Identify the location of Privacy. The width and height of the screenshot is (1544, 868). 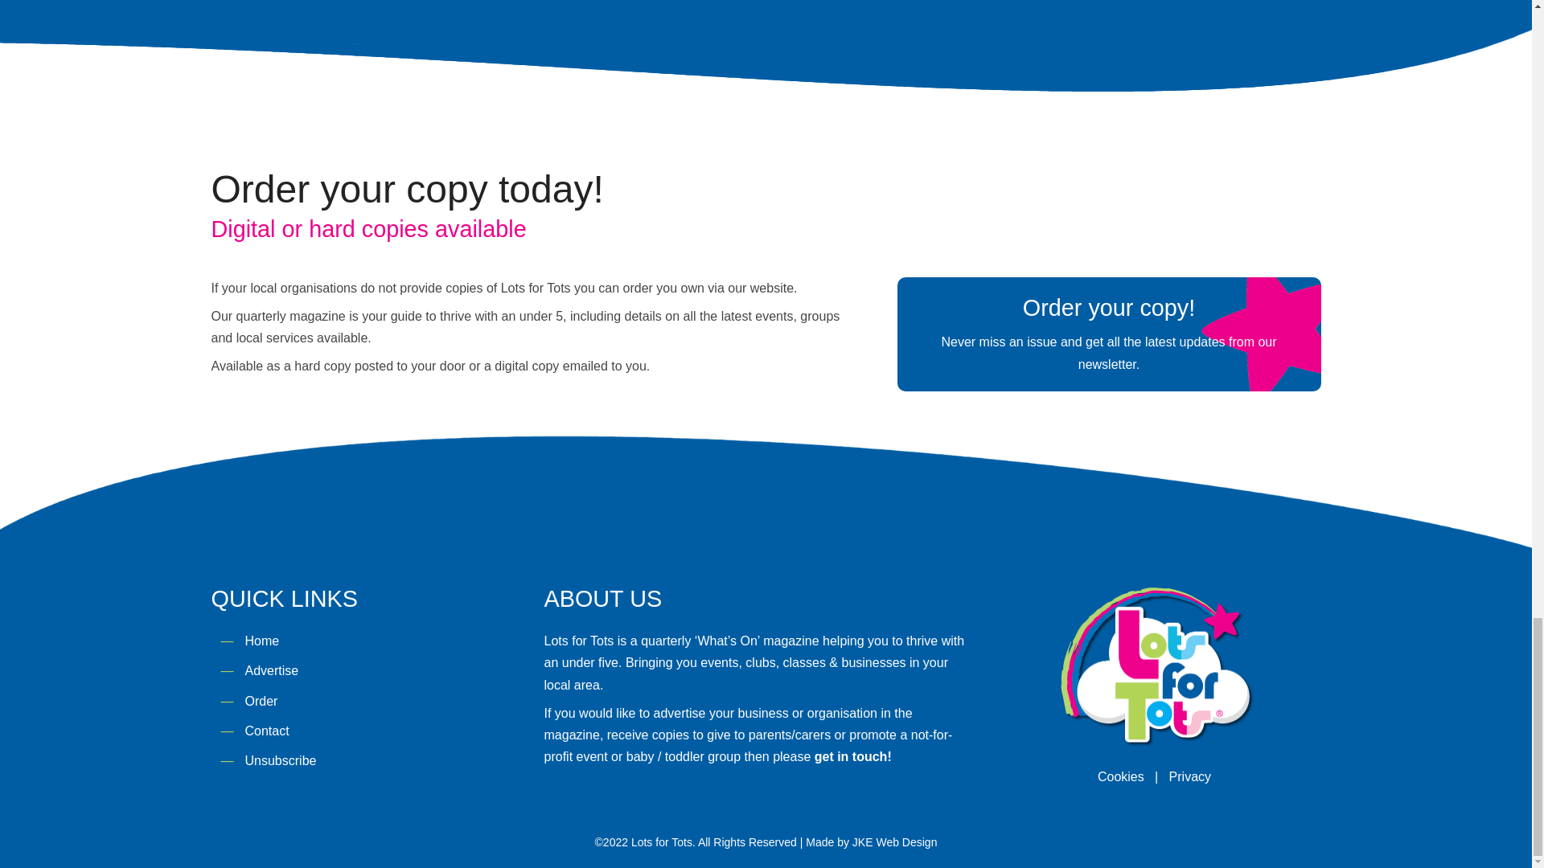
(1189, 776).